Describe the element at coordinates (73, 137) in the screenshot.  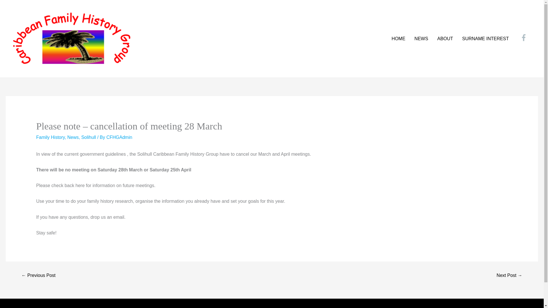
I see `News` at that location.